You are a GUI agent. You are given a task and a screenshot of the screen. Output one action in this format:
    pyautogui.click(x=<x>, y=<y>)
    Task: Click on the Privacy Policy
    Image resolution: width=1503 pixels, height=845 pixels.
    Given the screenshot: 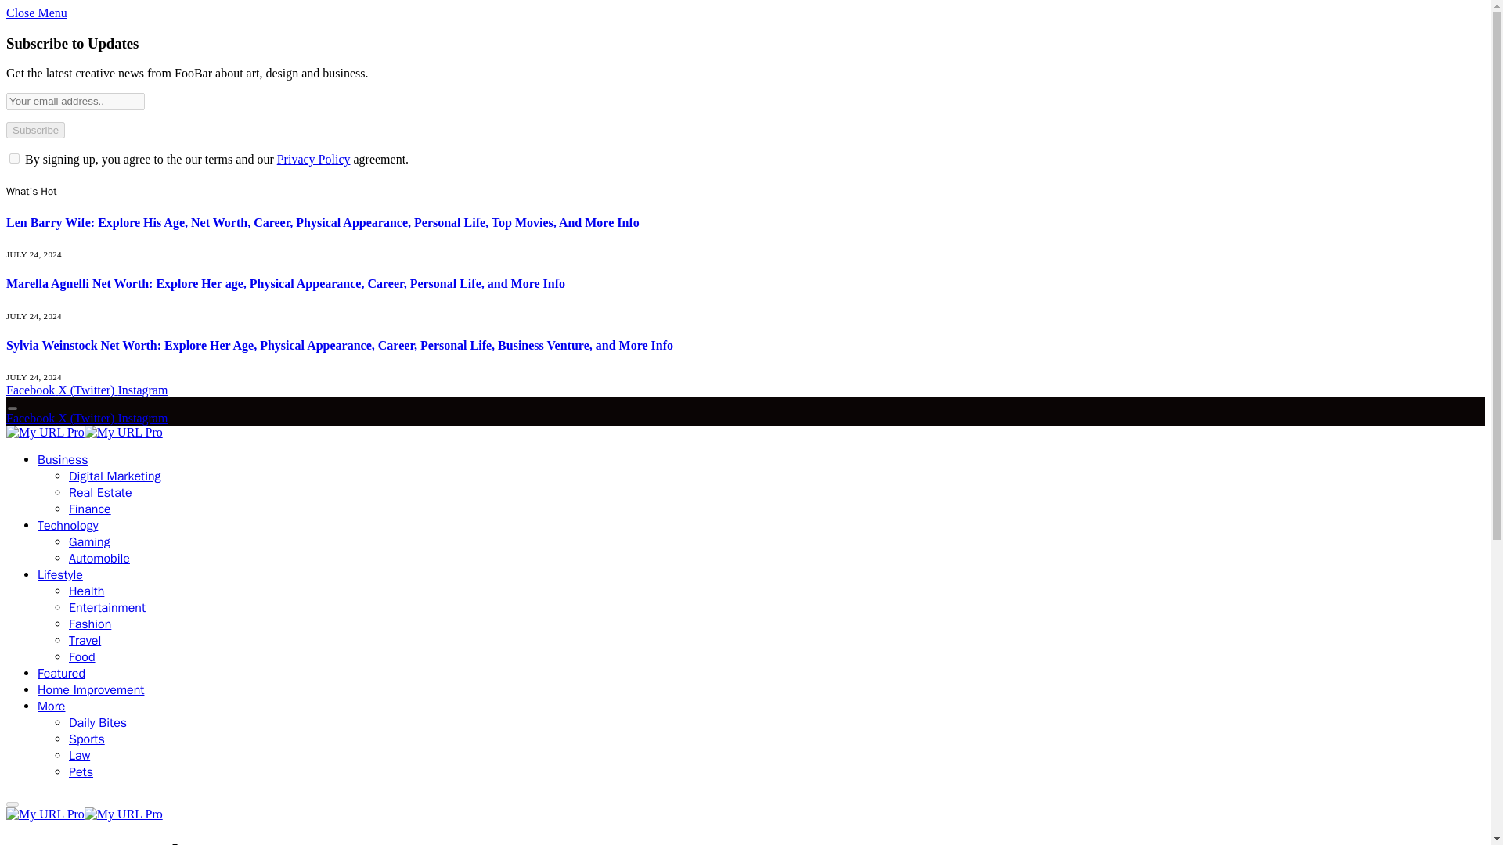 What is the action you would take?
    pyautogui.click(x=313, y=159)
    